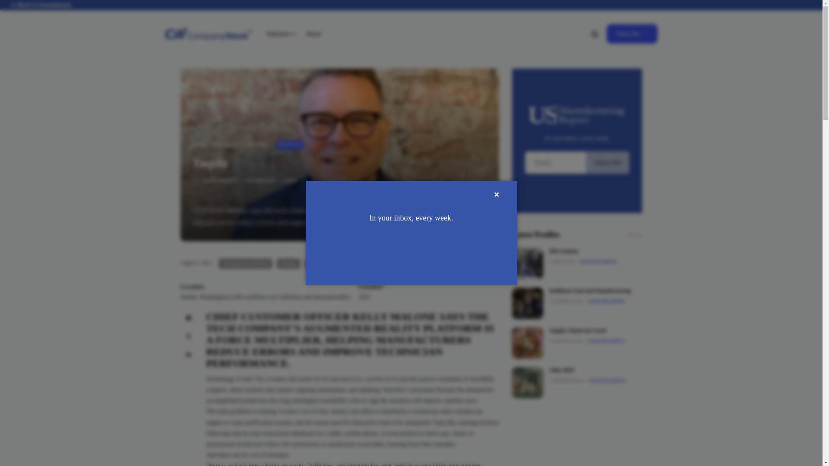 This screenshot has width=829, height=466. What do you see at coordinates (259, 180) in the screenshot?
I see `3 YEARS AGO` at bounding box center [259, 180].